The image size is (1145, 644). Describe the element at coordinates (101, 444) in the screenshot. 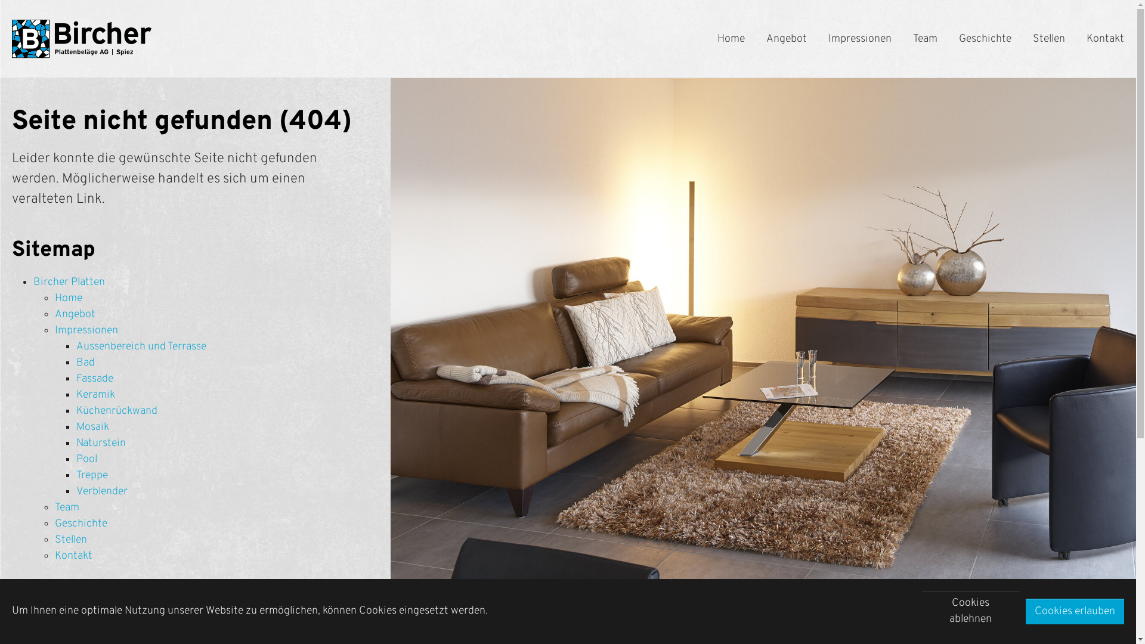

I see `Naturstein` at that location.